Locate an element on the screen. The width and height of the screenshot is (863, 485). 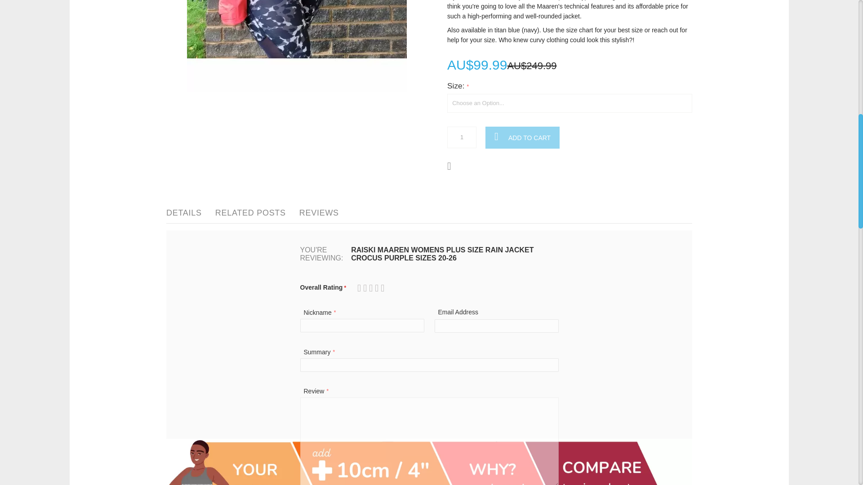
5 stars is located at coordinates (372, 288).